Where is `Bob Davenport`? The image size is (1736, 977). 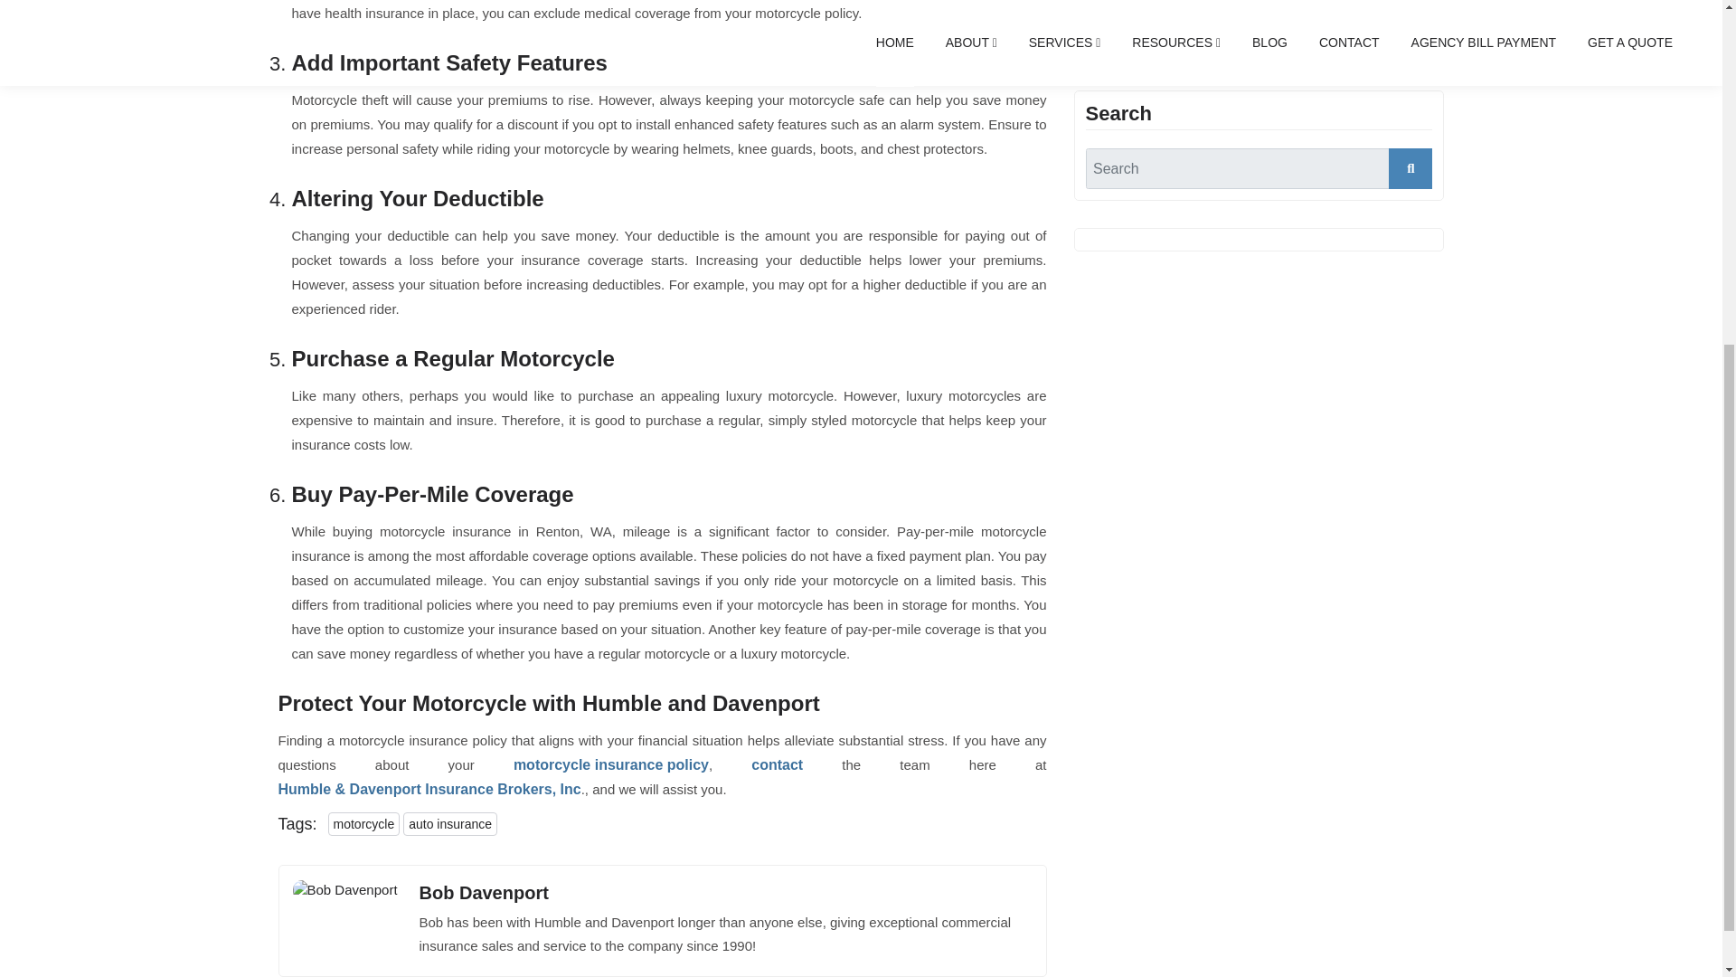
Bob Davenport is located at coordinates (484, 893).